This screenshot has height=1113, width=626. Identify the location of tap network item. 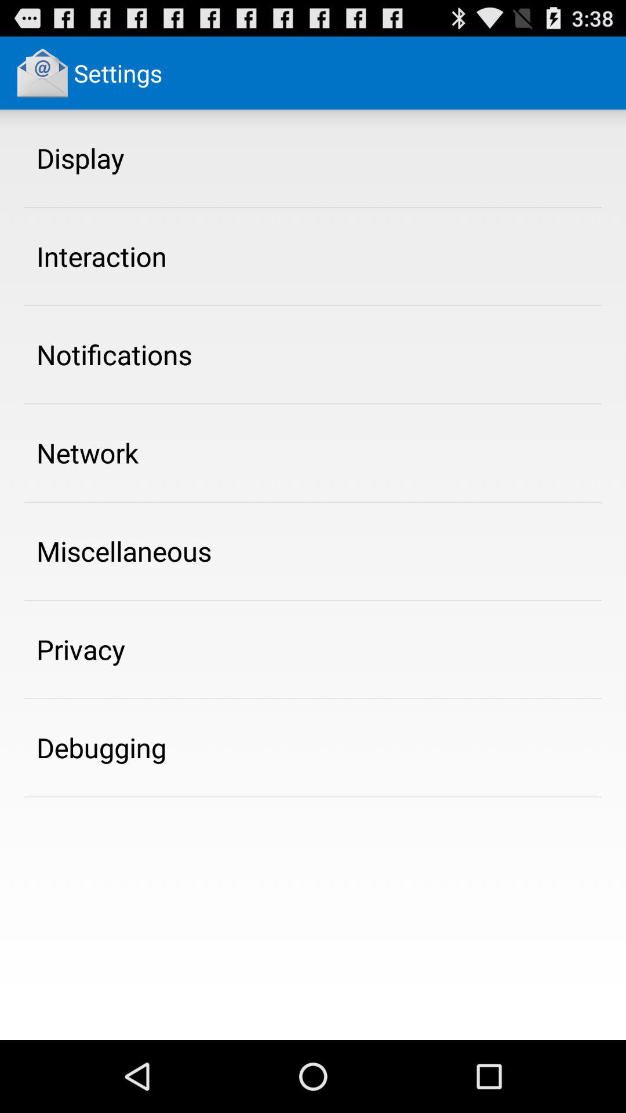
(88, 453).